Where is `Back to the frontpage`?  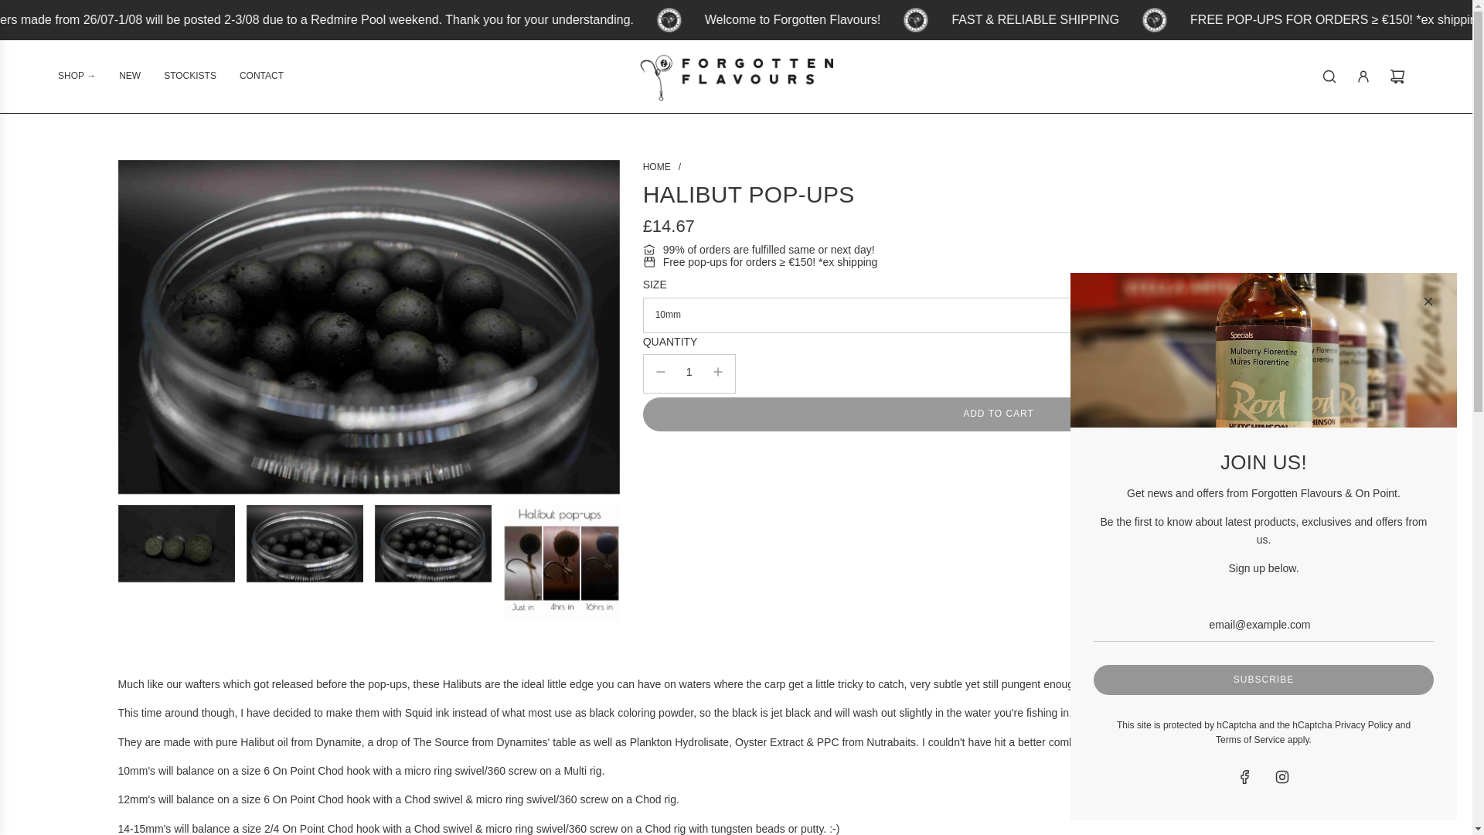
Back to the frontpage is located at coordinates (656, 167).